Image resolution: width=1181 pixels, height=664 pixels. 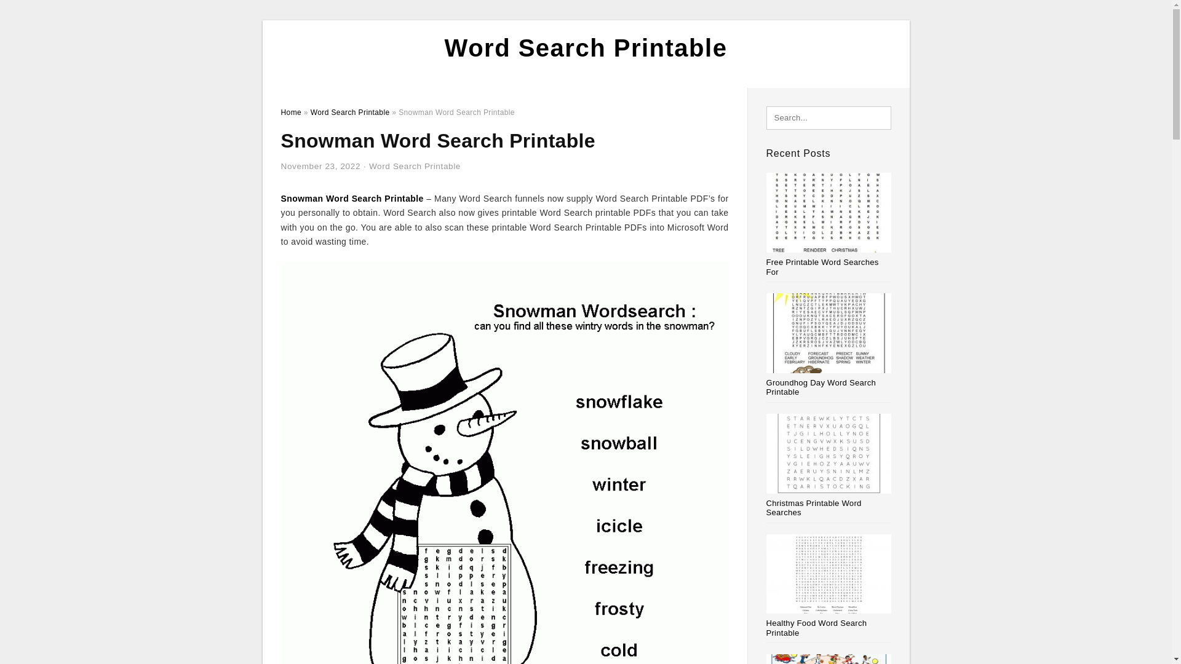 I want to click on Healthy Food Word Search Printable, so click(x=817, y=627).